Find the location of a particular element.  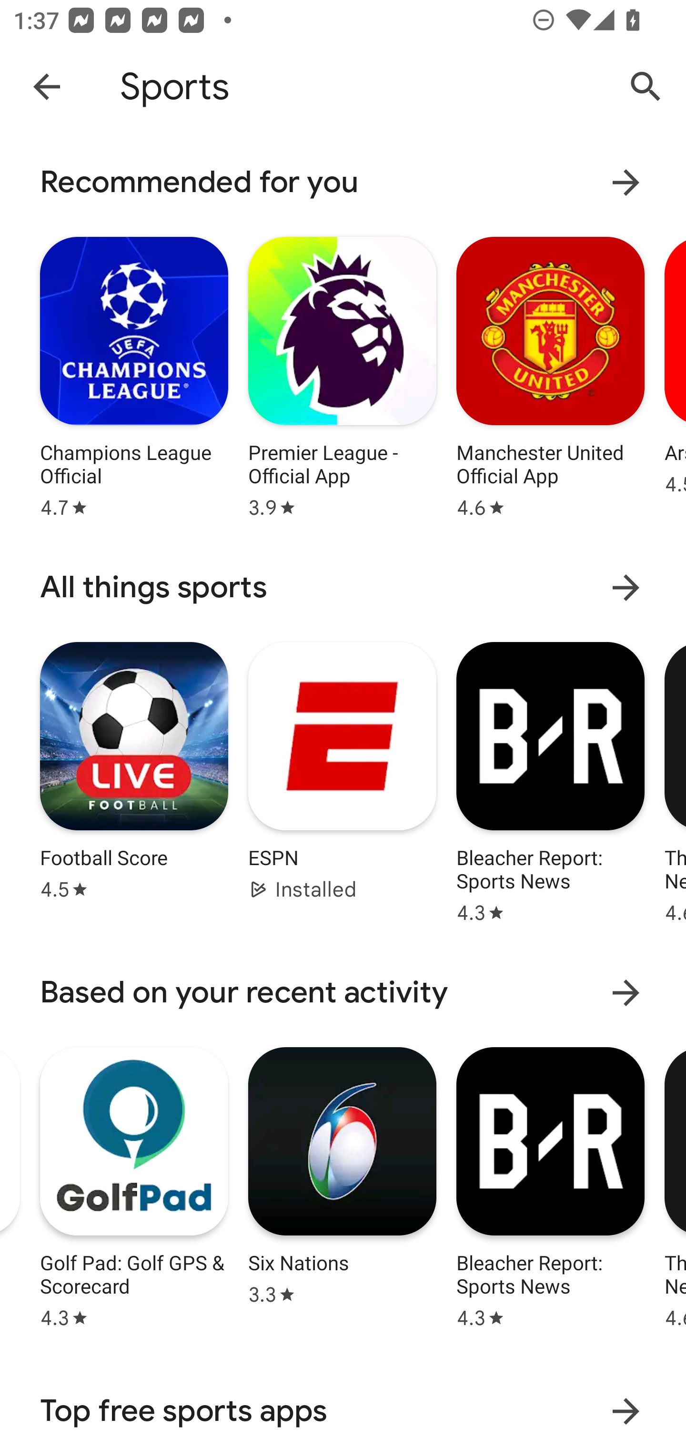

App: Six Nations
Star rating: 3.3


 is located at coordinates (342, 1185).